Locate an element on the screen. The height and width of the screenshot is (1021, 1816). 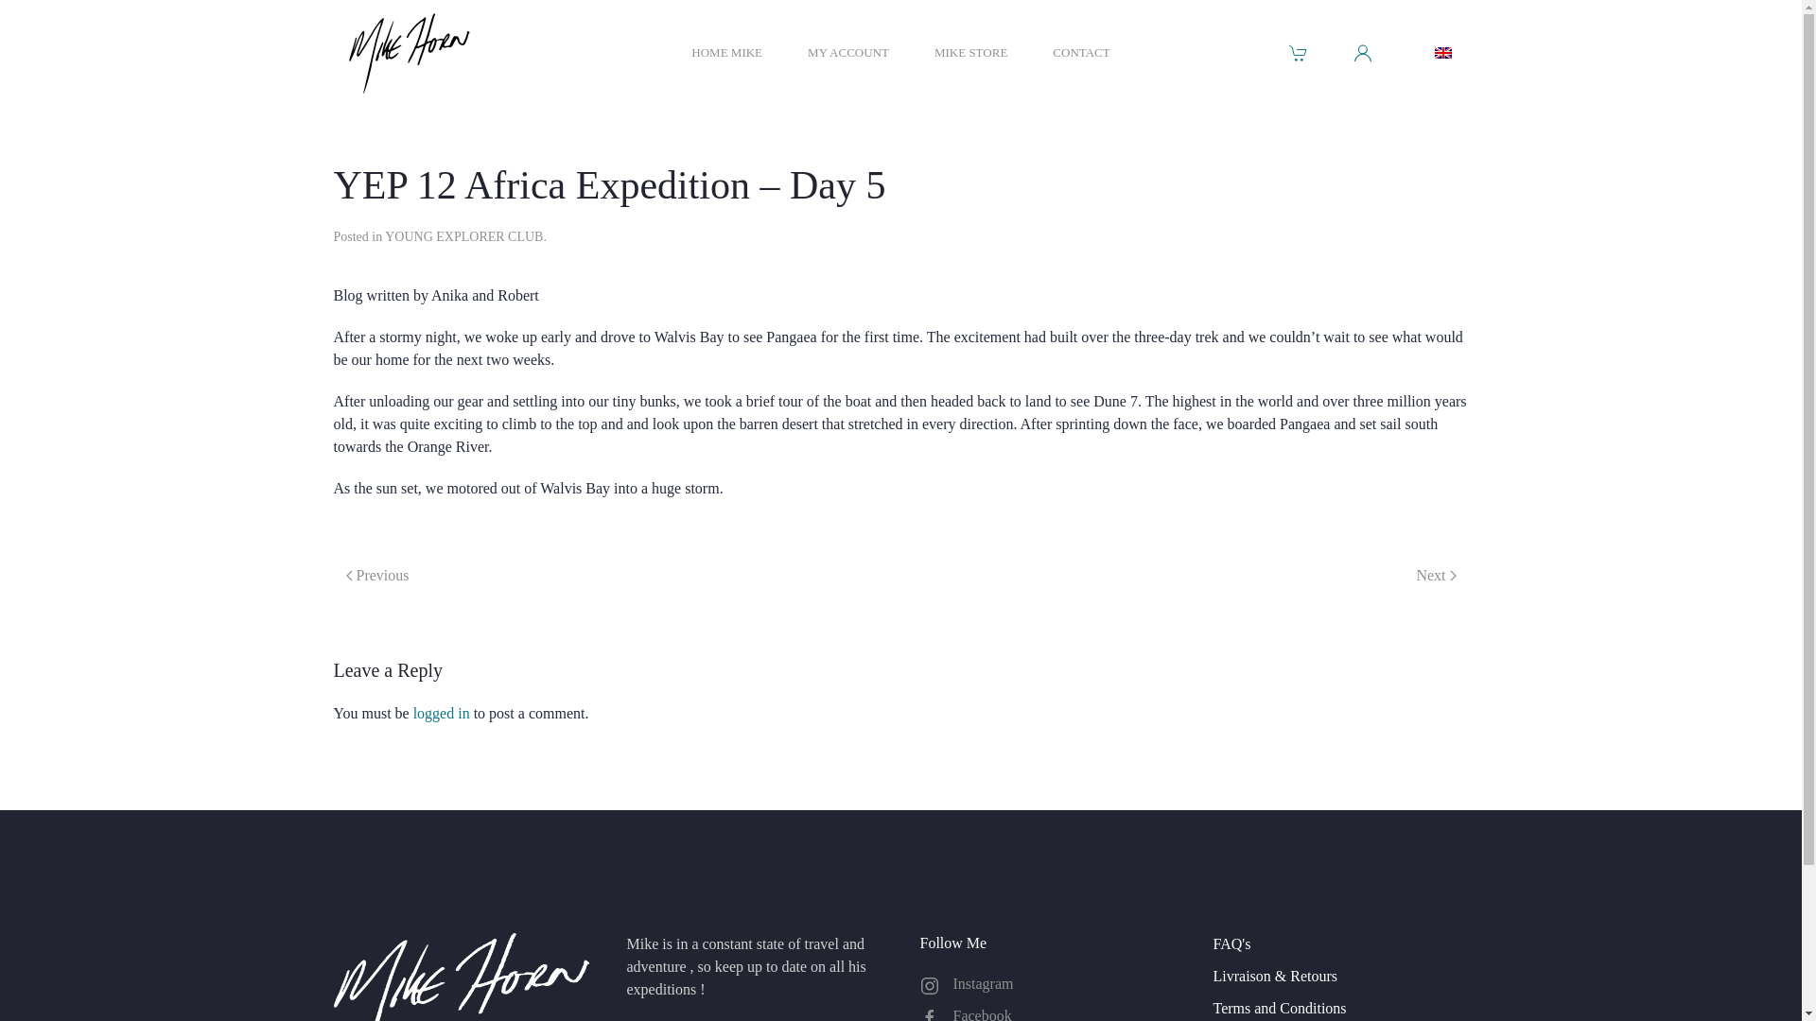
YOUNG EXPLORER CLUB is located at coordinates (463, 236).